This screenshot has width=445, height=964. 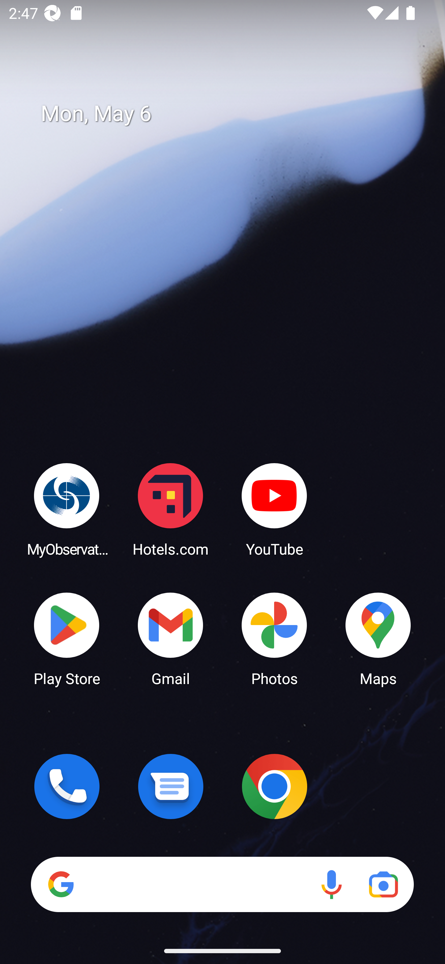 I want to click on Phone, so click(x=67, y=786).